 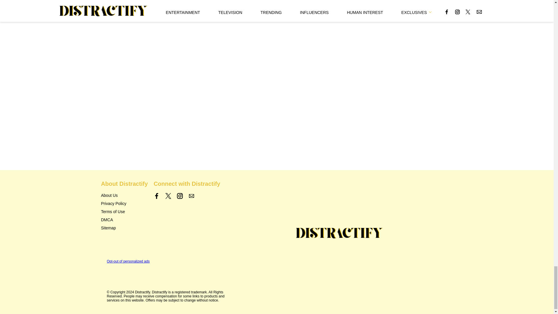 I want to click on Link to Facebook, so click(x=157, y=196).